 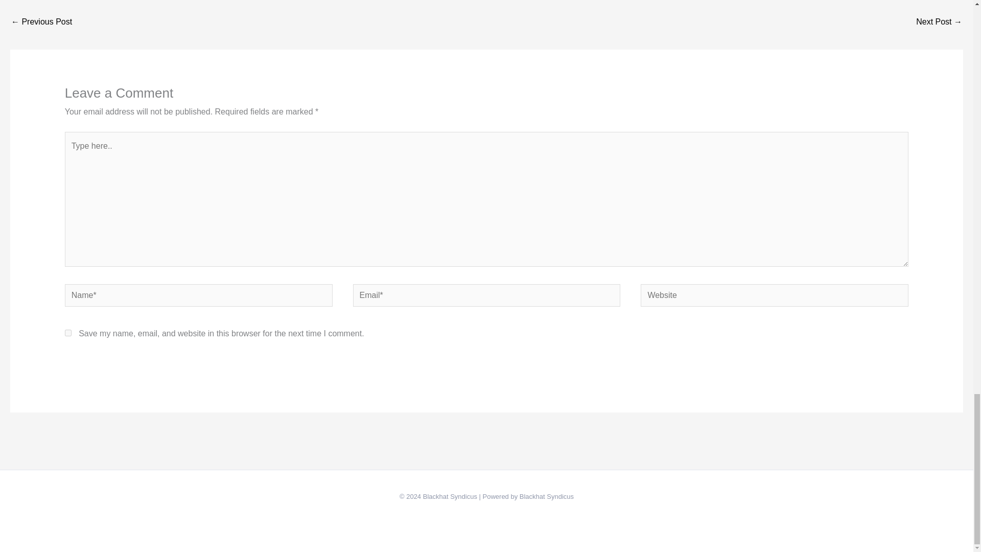 I want to click on yes, so click(x=68, y=332).